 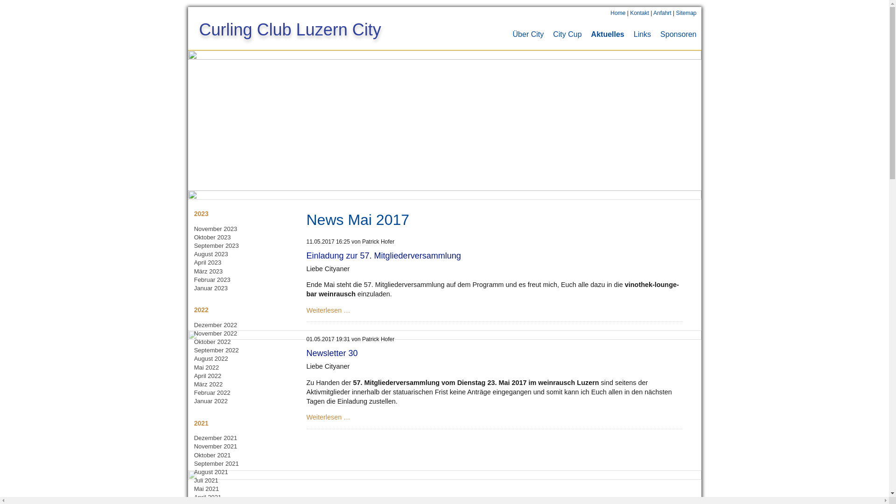 What do you see at coordinates (208, 376) in the screenshot?
I see `April 2022` at bounding box center [208, 376].